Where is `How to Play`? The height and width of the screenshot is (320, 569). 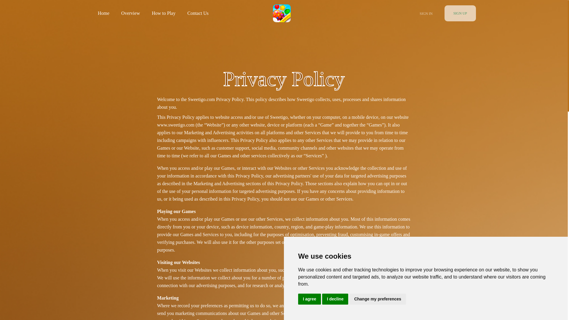
How to Play is located at coordinates (164, 13).